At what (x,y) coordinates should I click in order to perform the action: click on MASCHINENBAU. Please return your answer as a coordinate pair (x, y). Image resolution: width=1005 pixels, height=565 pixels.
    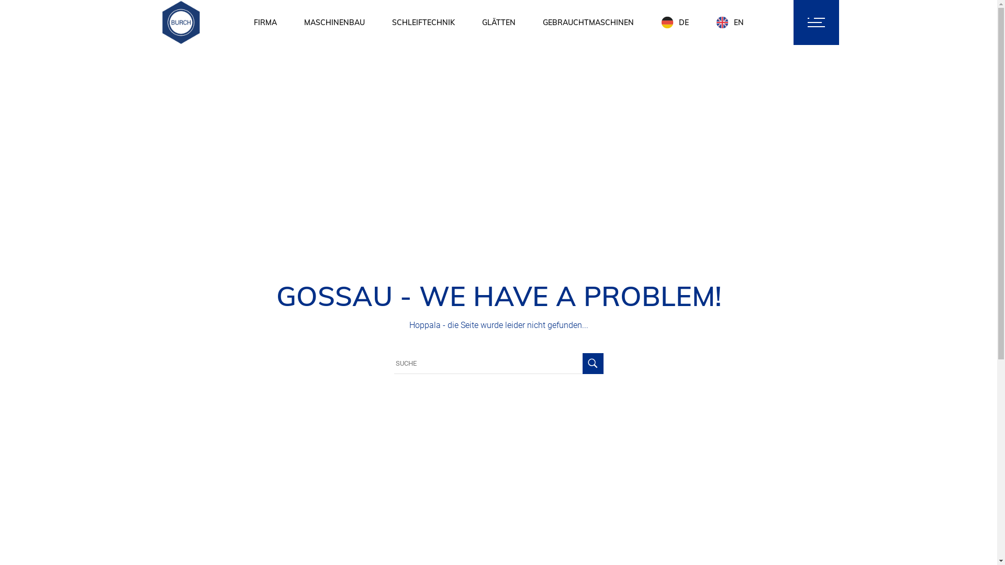
    Looking at the image, I should click on (334, 22).